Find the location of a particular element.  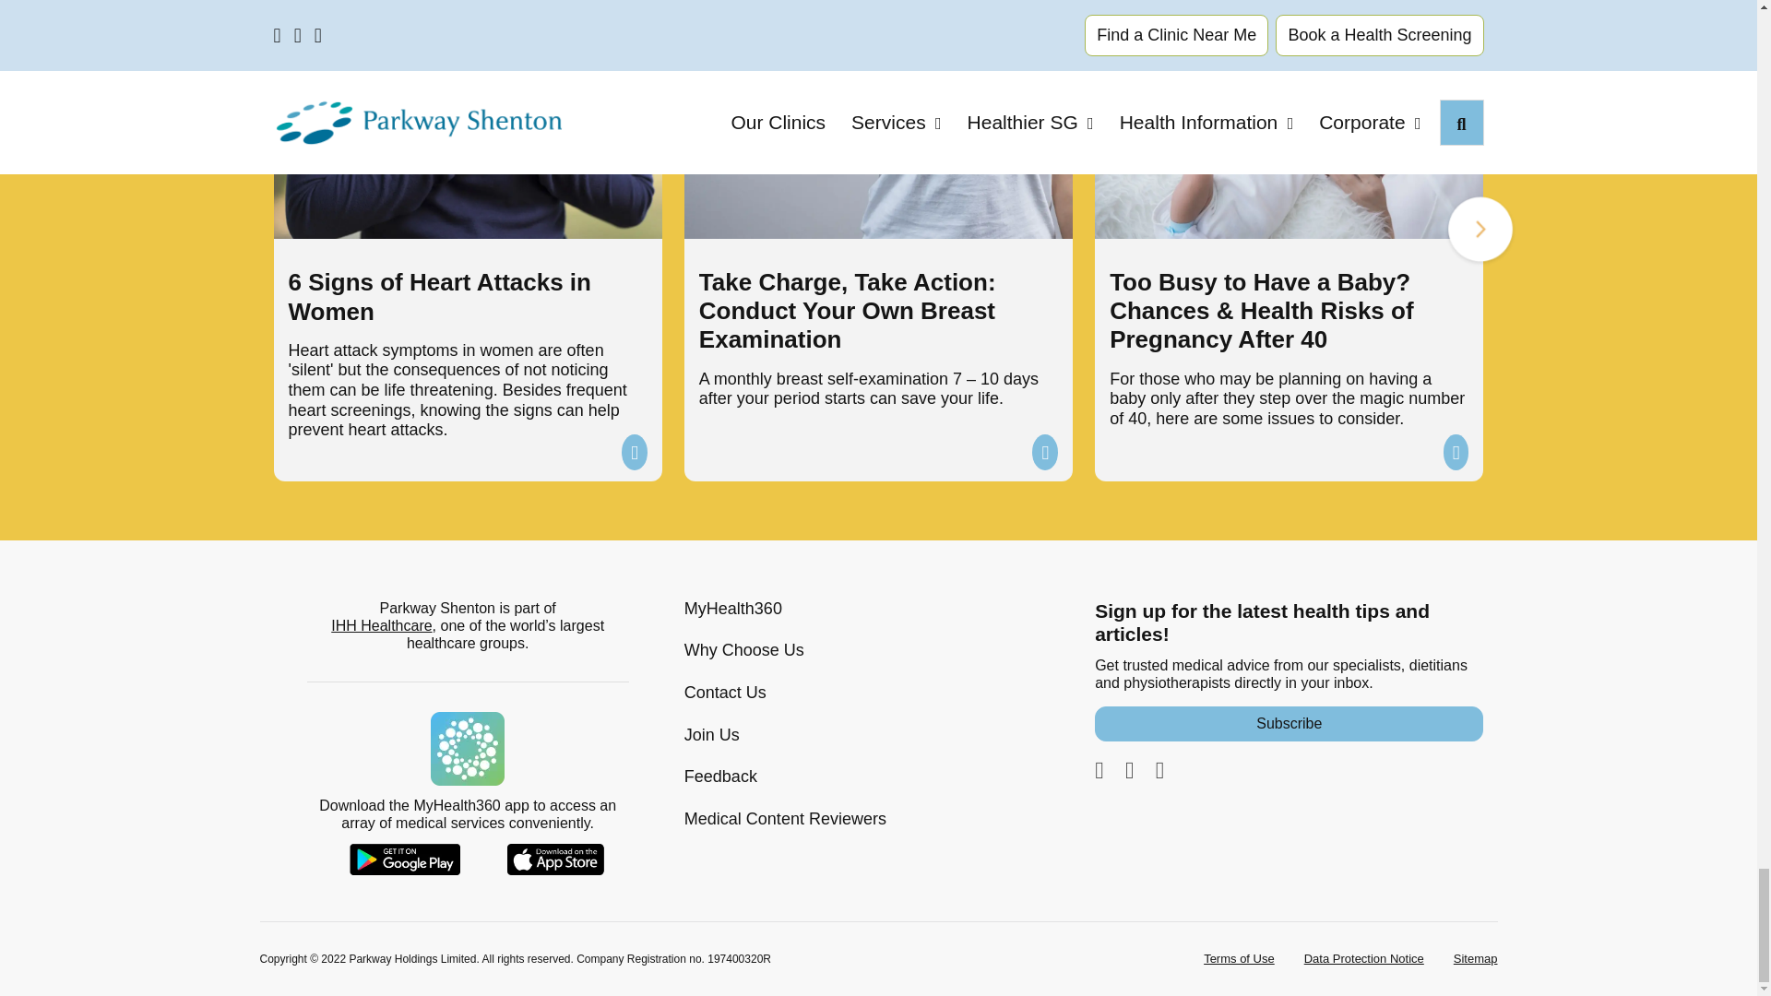

Parkway Shenton Instagram is located at coordinates (1129, 769).